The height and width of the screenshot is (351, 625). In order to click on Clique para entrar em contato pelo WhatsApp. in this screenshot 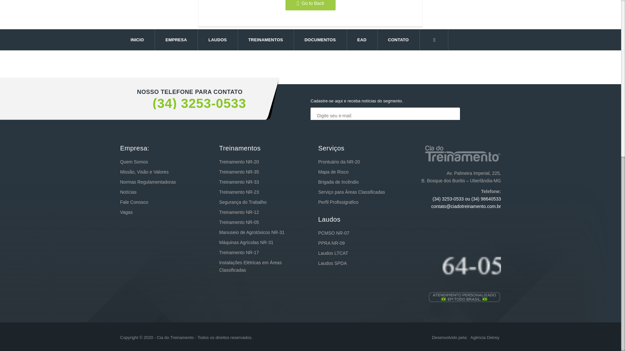, I will do `click(472, 282)`.